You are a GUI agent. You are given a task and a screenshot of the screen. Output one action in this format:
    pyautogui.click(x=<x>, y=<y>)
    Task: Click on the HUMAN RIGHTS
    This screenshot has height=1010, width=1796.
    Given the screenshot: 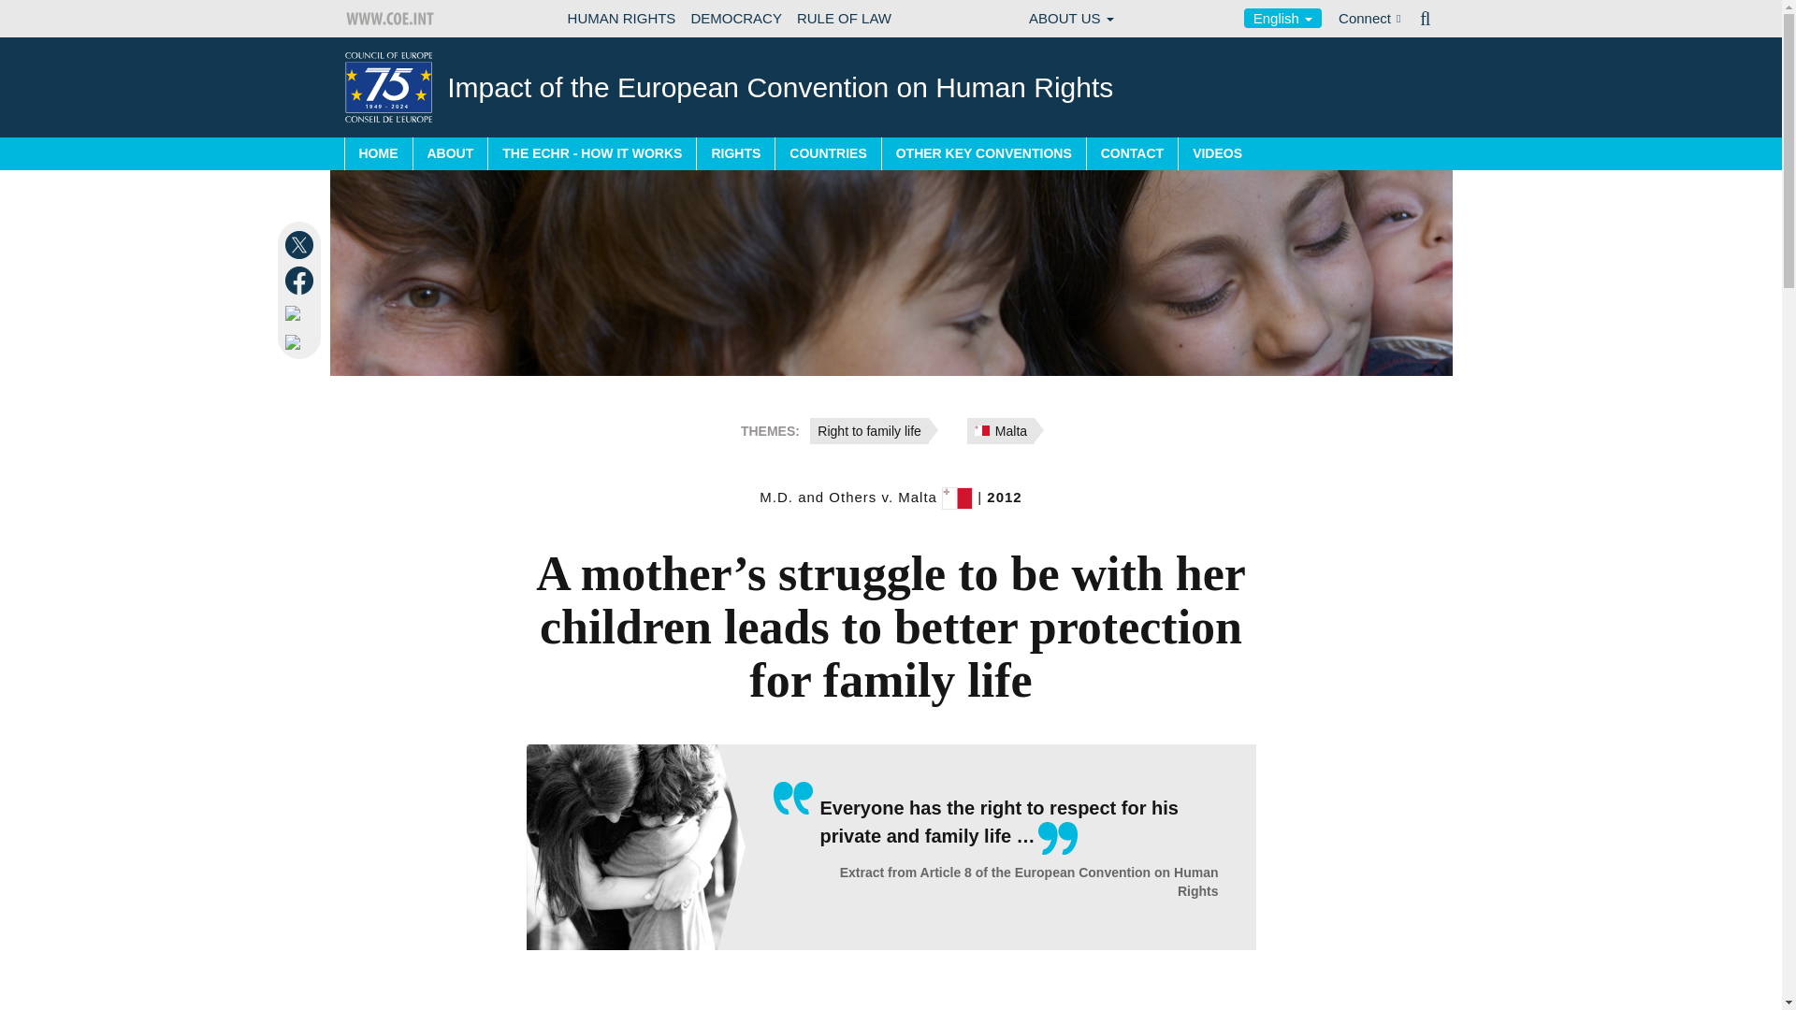 What is the action you would take?
    pyautogui.click(x=622, y=19)
    